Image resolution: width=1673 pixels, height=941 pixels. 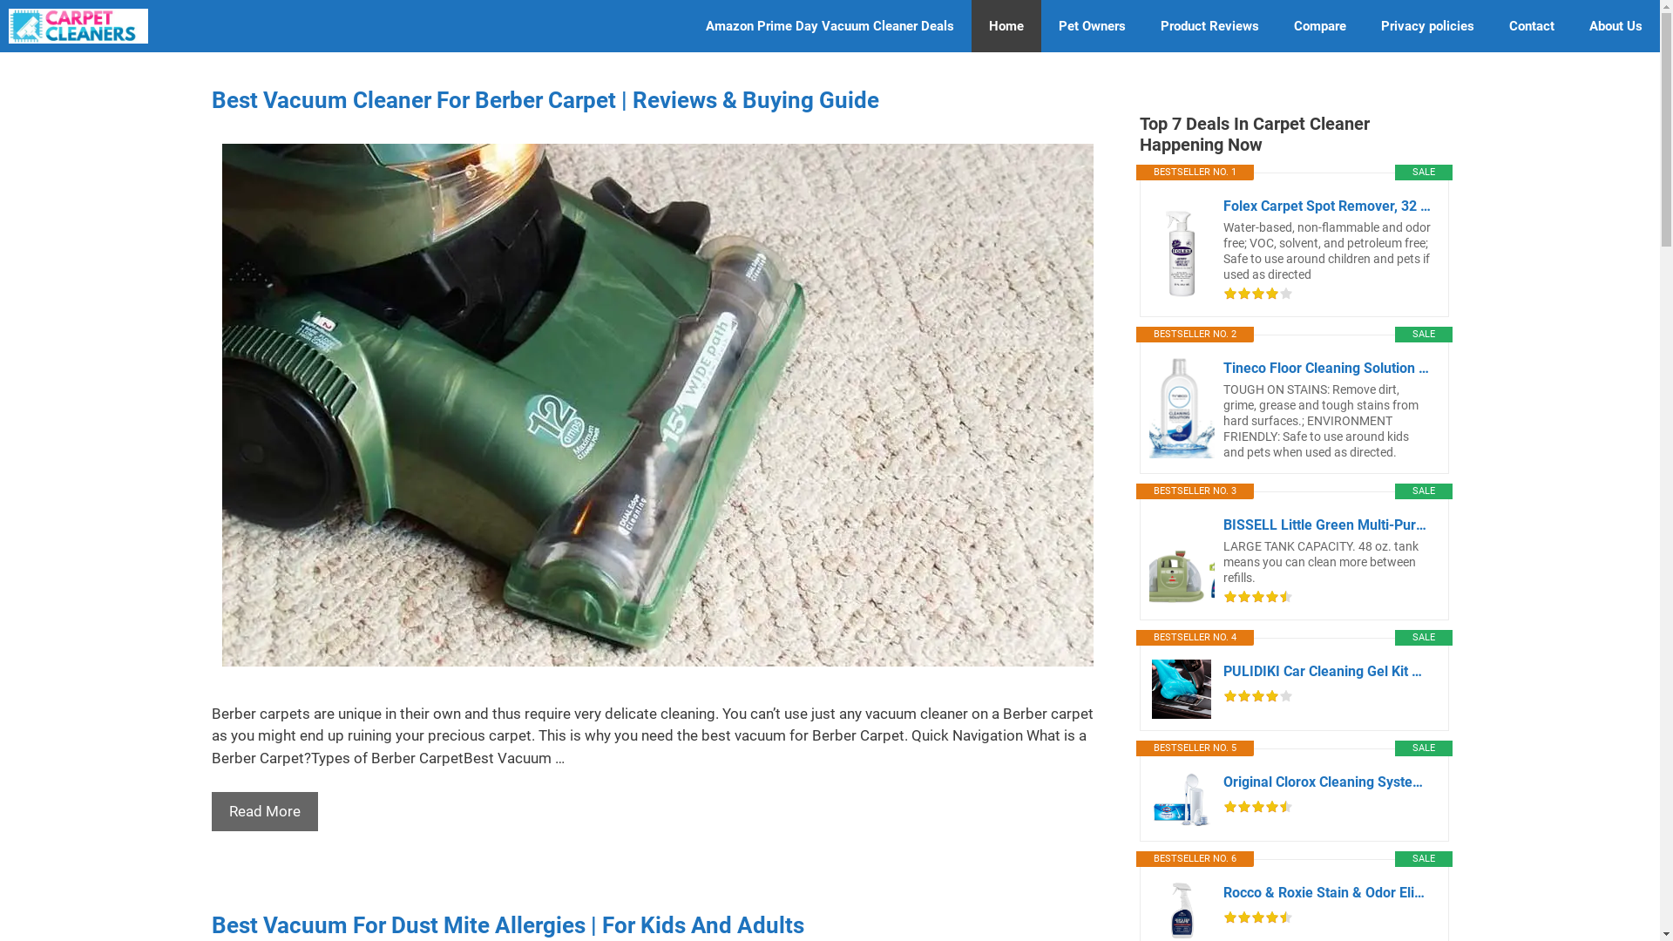 I want to click on Privacy policies, so click(x=1427, y=26).